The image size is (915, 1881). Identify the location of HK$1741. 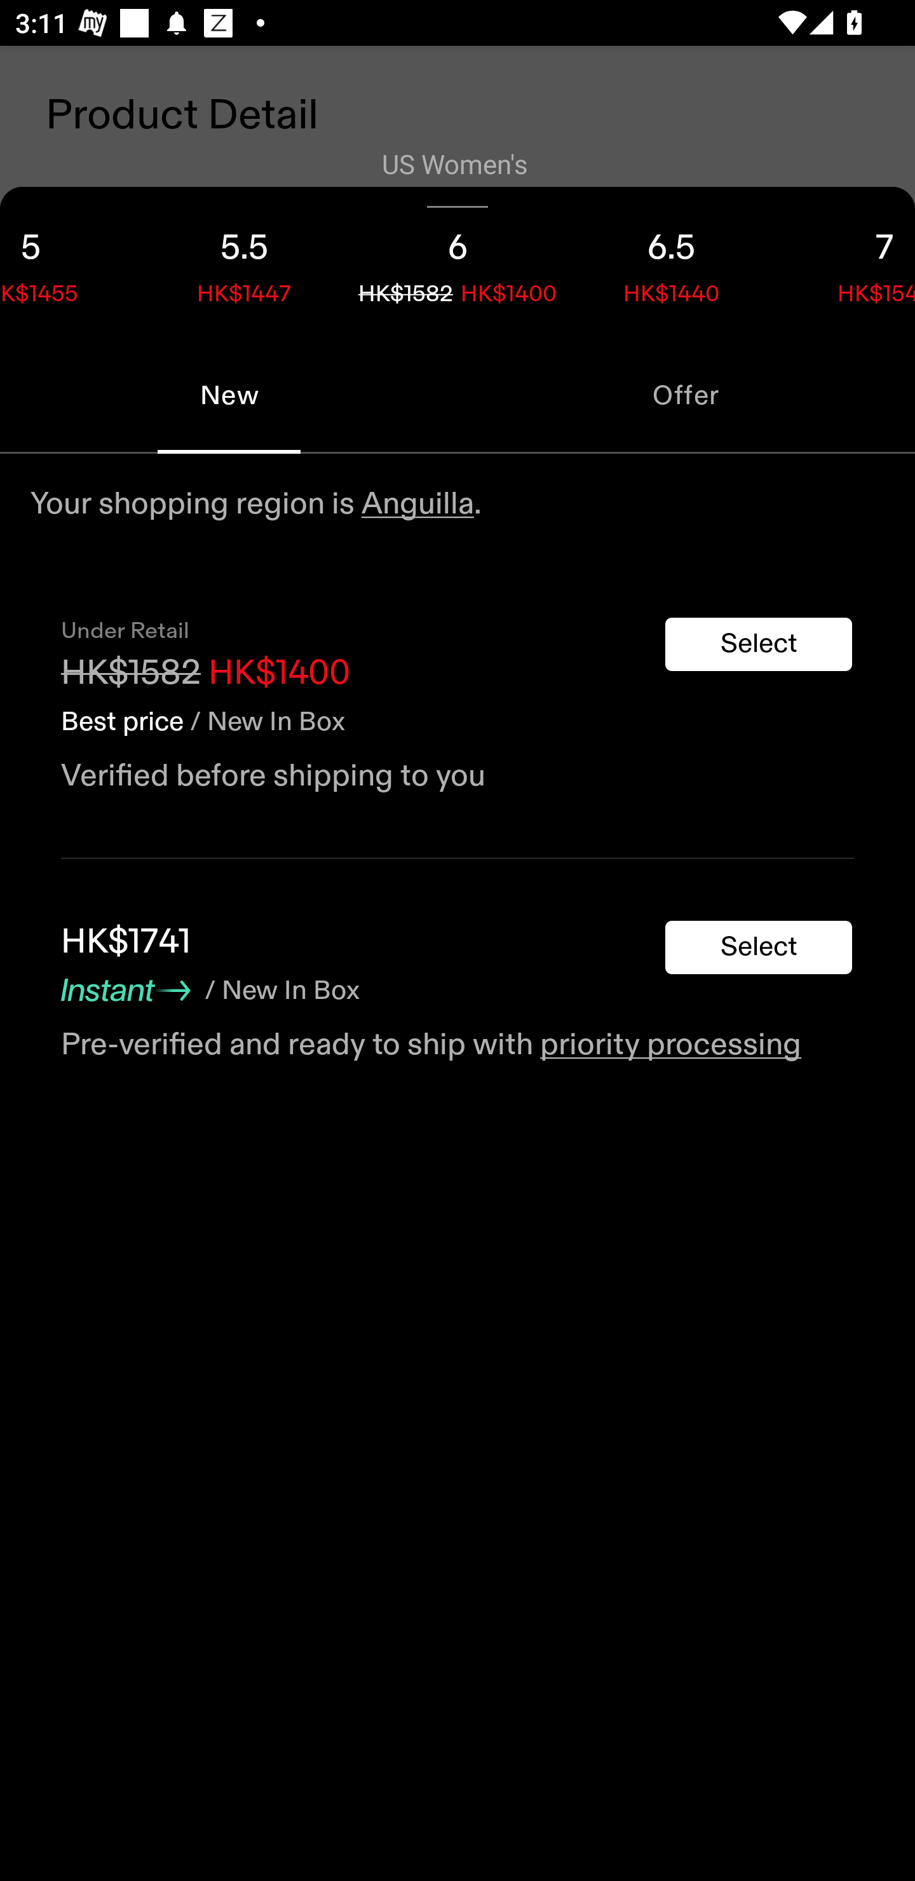
(126, 942).